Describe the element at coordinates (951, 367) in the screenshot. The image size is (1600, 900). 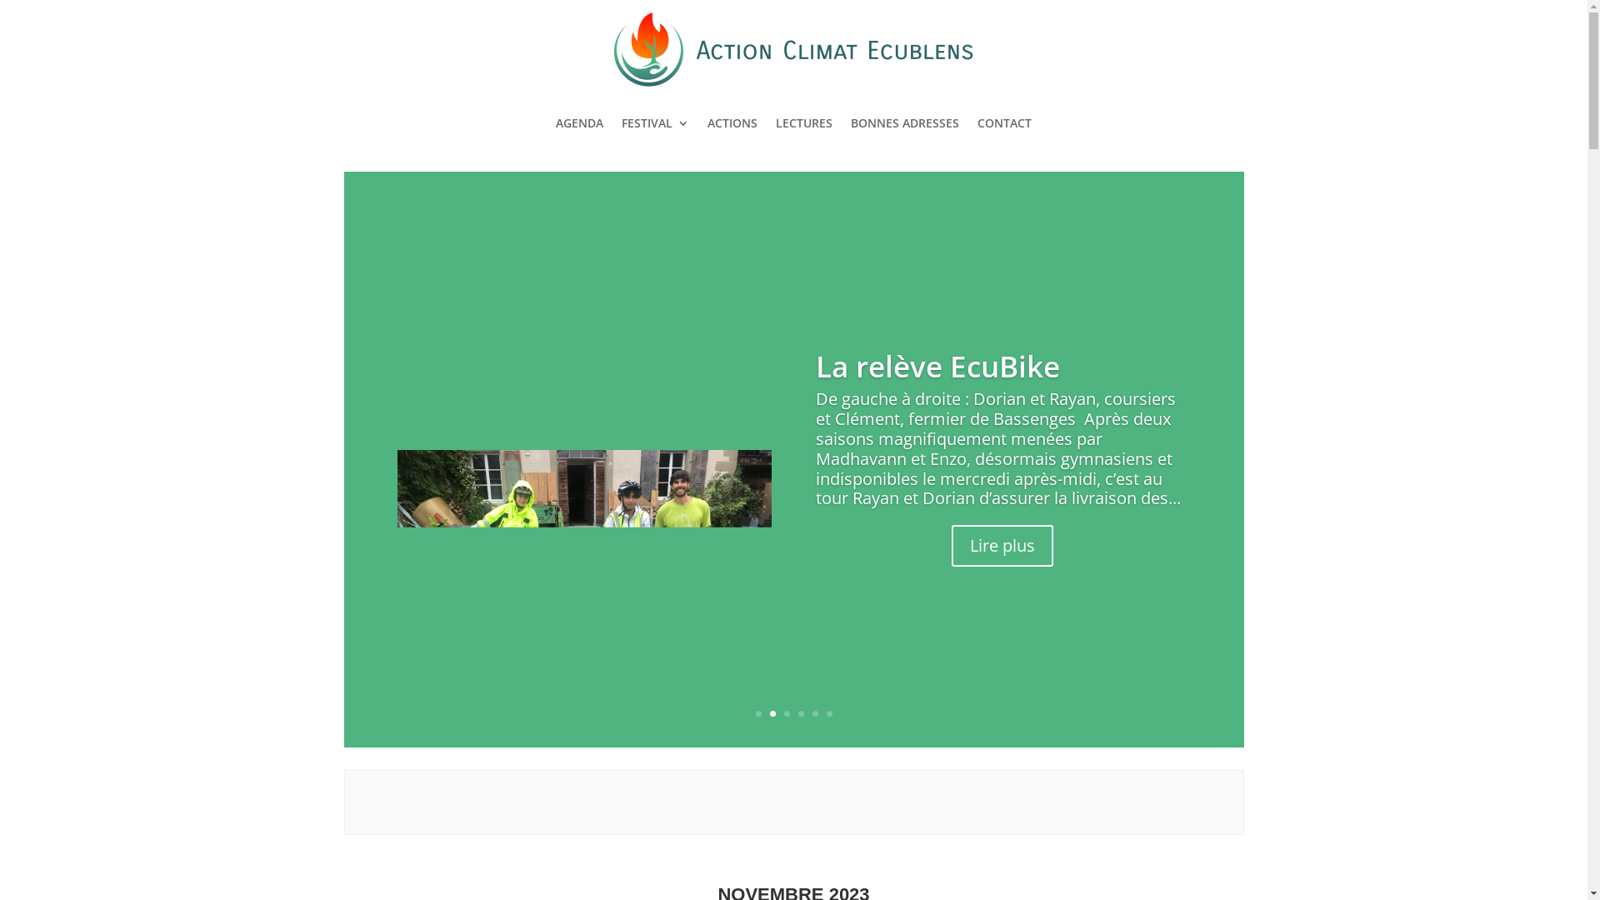
I see `Une parade pour le Boulevard urbain` at that location.